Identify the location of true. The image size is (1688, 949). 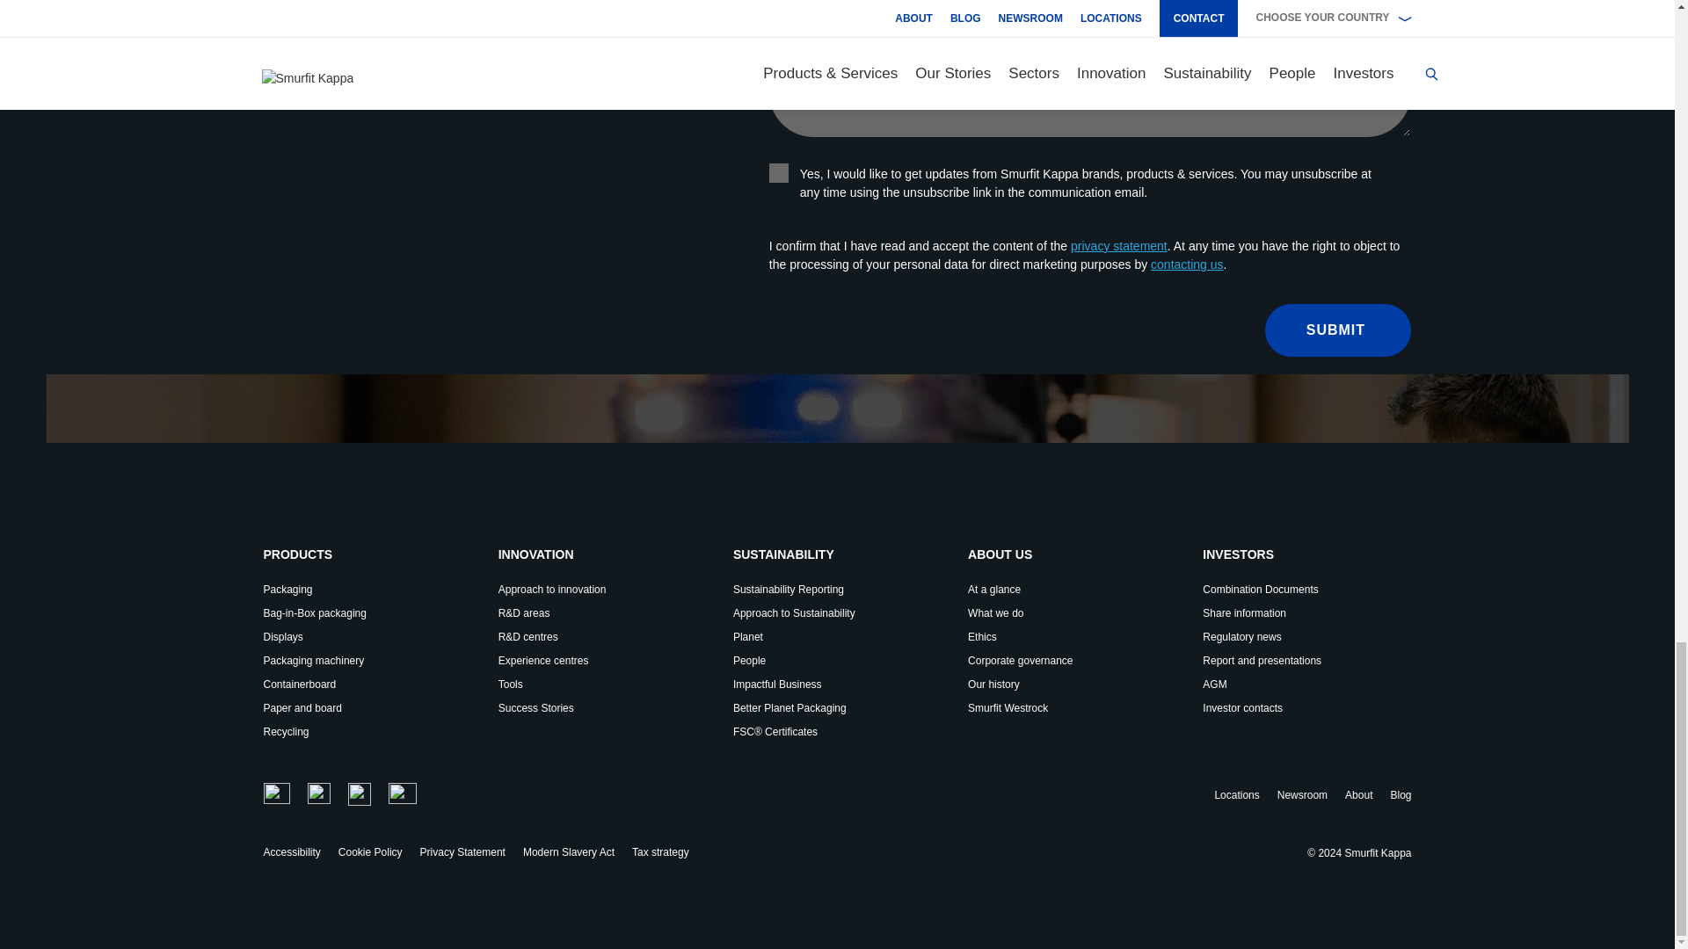
(779, 172).